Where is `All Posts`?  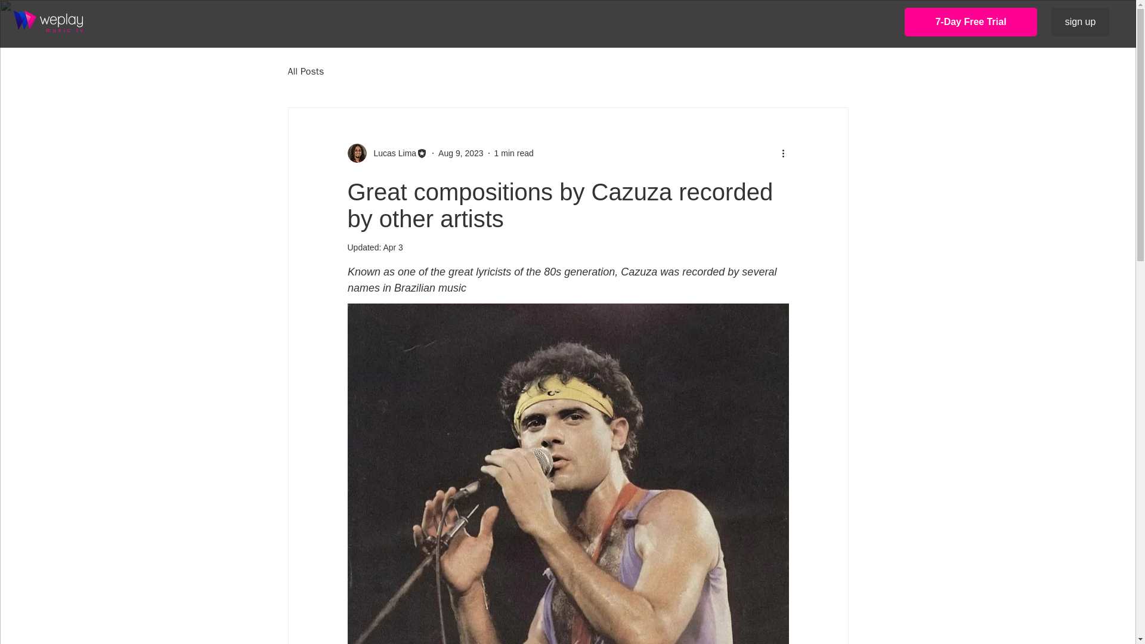 All Posts is located at coordinates (305, 72).